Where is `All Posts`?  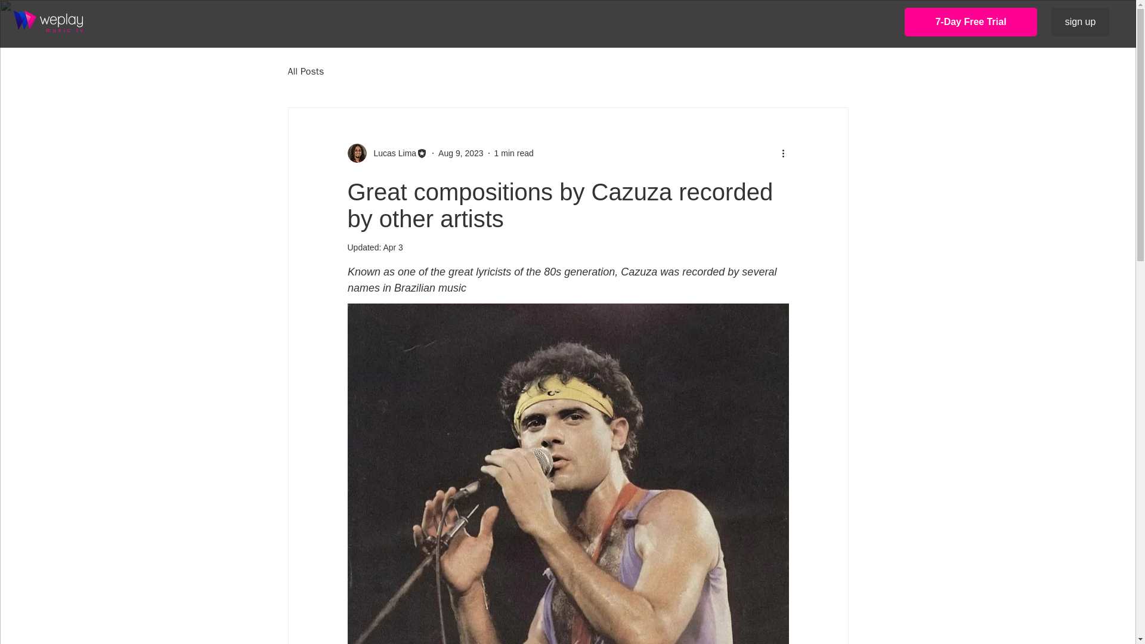 All Posts is located at coordinates (305, 72).